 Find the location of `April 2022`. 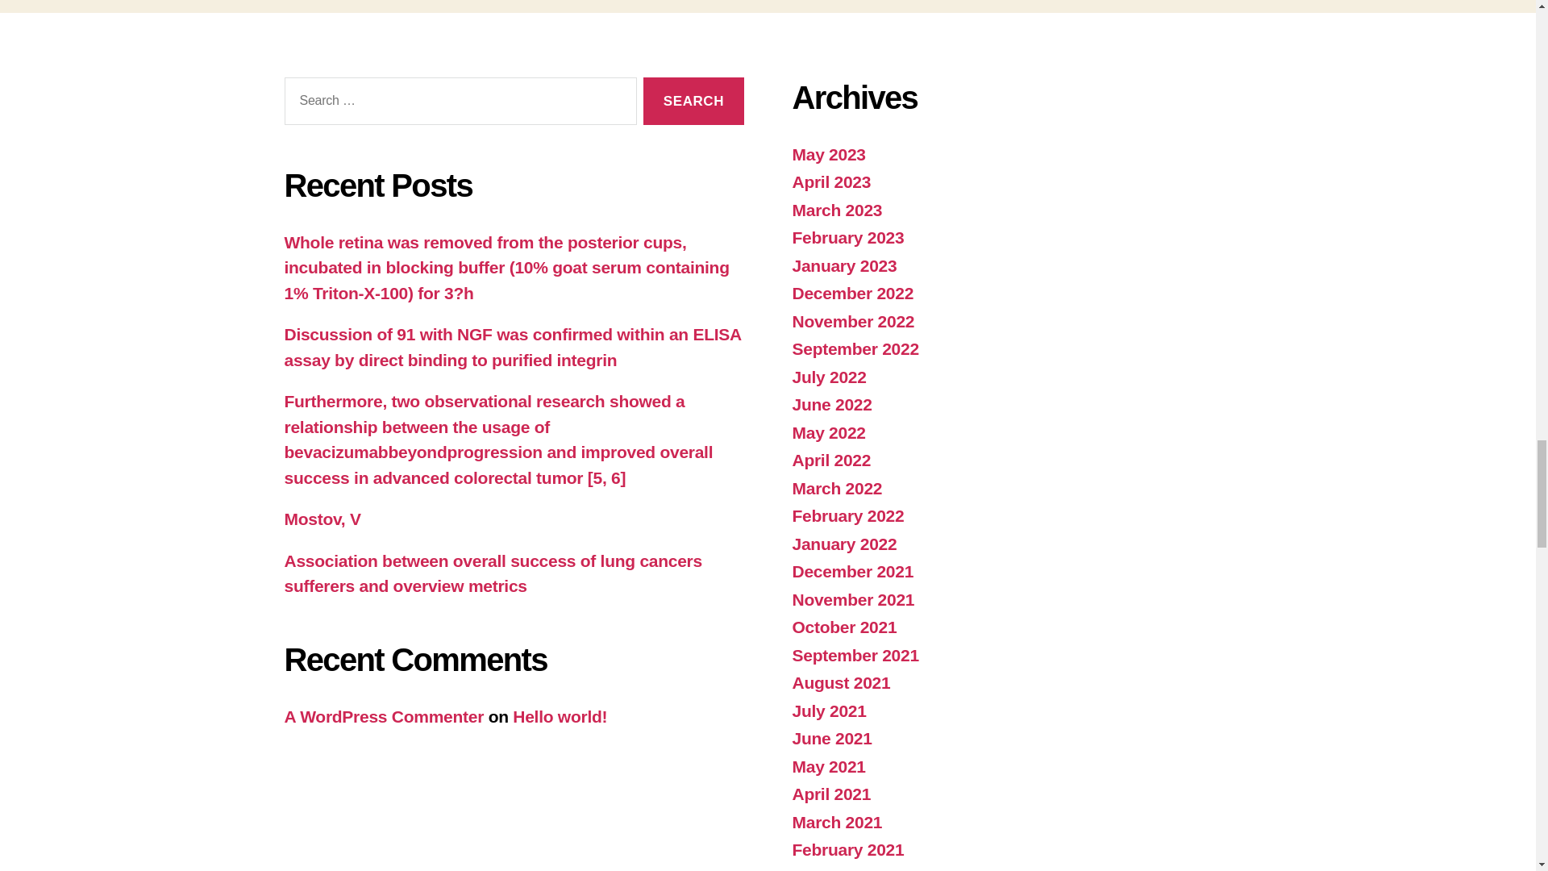

April 2022 is located at coordinates (830, 460).